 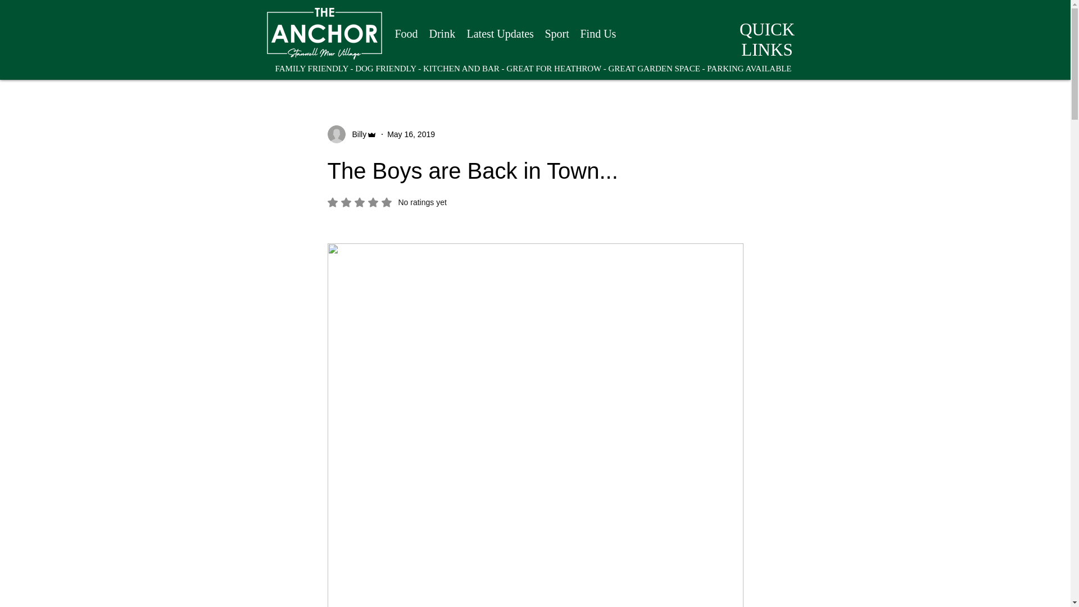 I want to click on The Anchor Logo.png, so click(x=324, y=34).